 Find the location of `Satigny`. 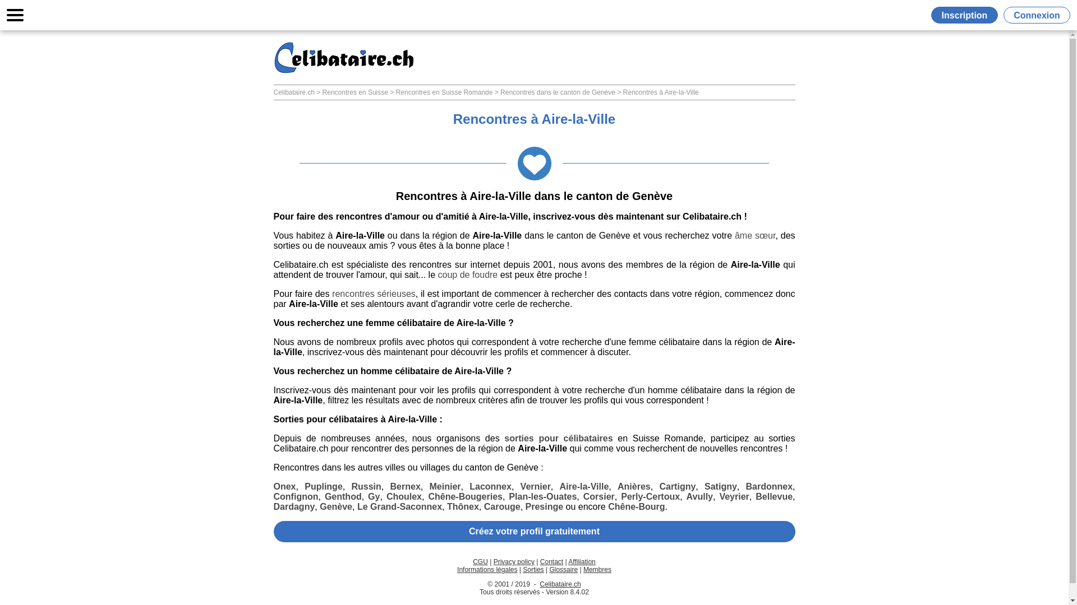

Satigny is located at coordinates (721, 486).